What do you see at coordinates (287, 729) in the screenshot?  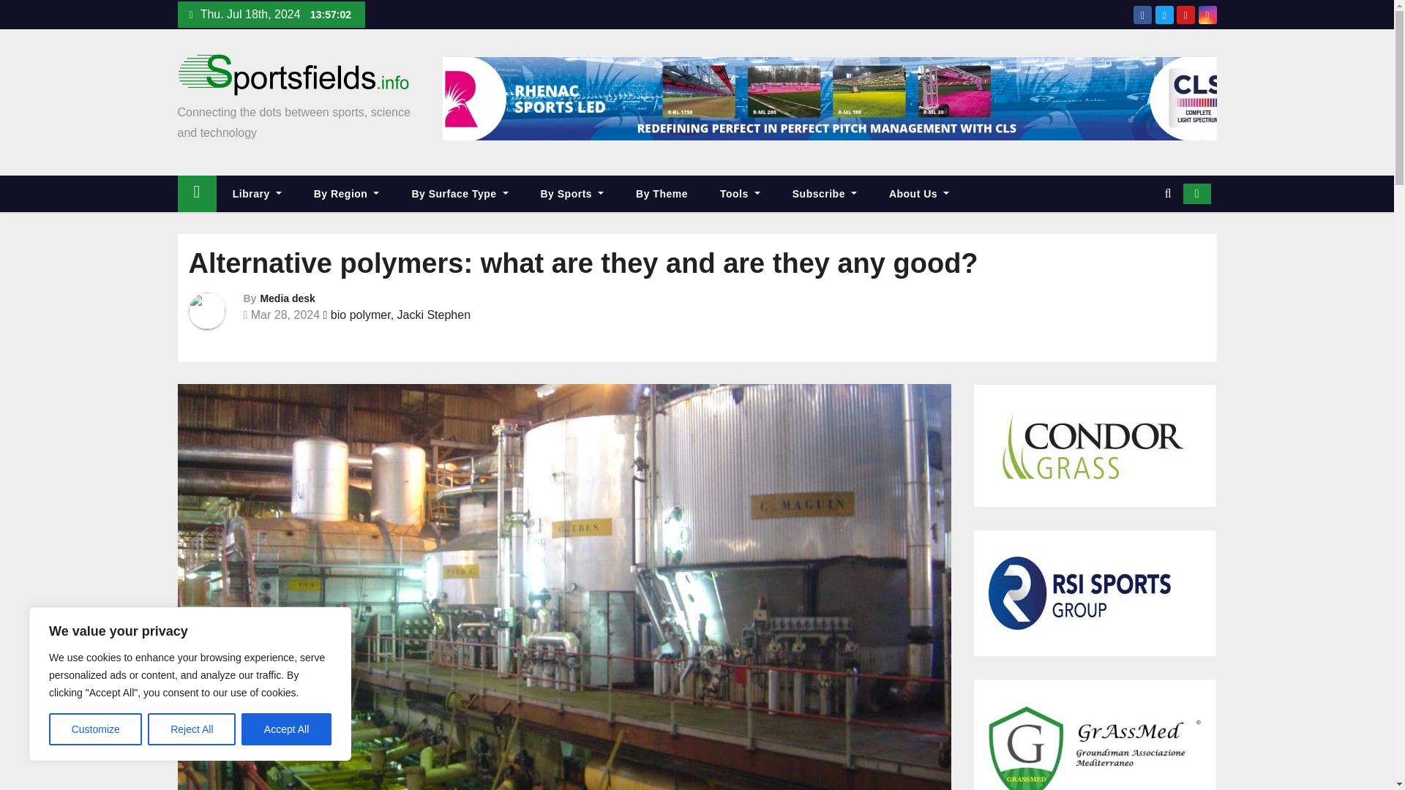 I see `Accept All` at bounding box center [287, 729].